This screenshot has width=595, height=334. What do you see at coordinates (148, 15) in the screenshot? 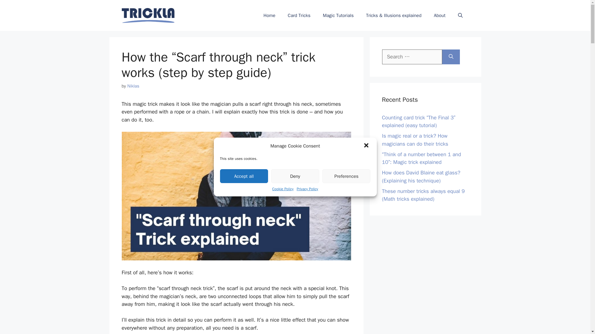
I see `trickla.com` at bounding box center [148, 15].